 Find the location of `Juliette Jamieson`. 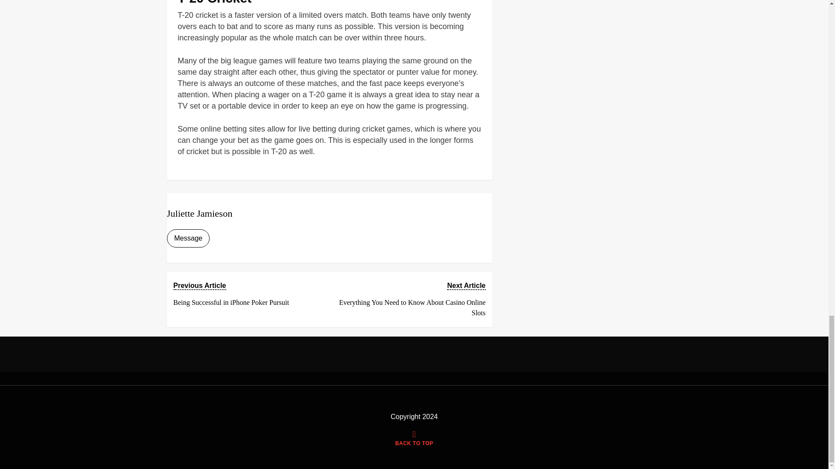

Juliette Jamieson is located at coordinates (200, 214).